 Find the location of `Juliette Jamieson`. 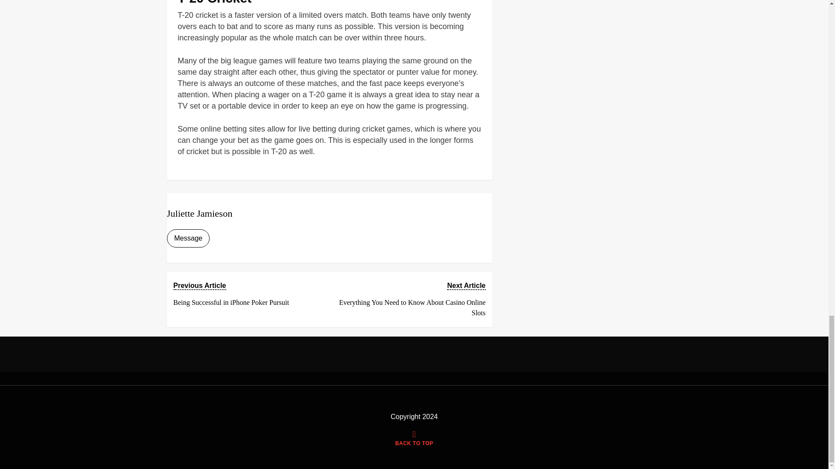

Juliette Jamieson is located at coordinates (200, 214).